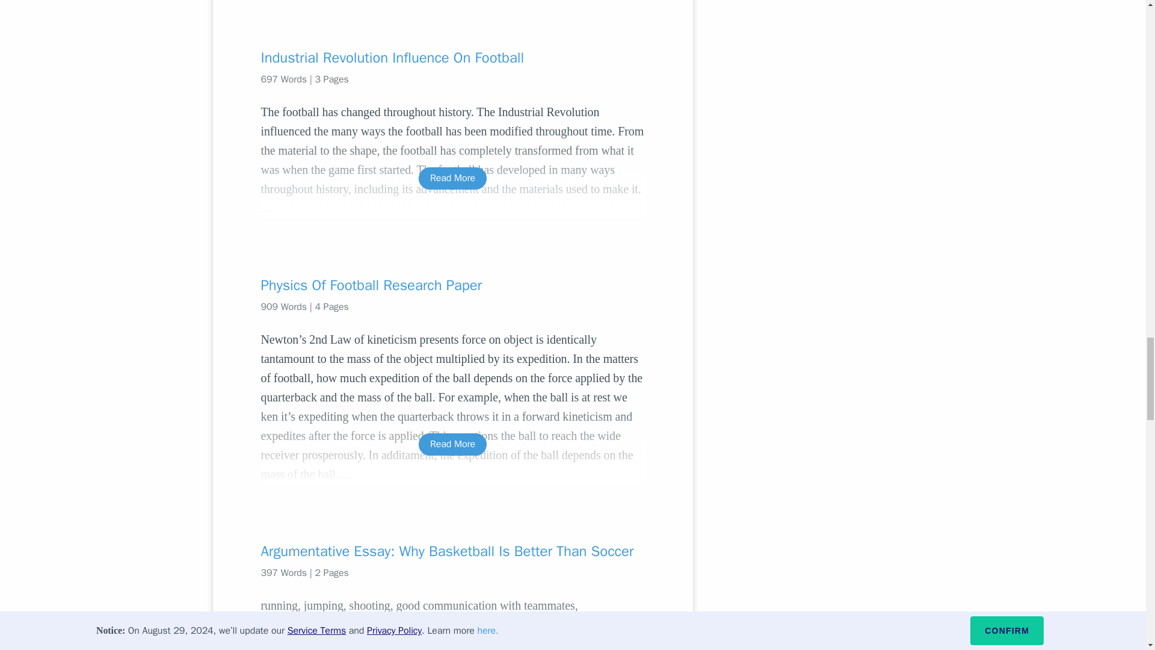 The width and height of the screenshot is (1155, 650). I want to click on Argumentative Essay: Why Basketball Is Better Than Soccer, so click(452, 551).